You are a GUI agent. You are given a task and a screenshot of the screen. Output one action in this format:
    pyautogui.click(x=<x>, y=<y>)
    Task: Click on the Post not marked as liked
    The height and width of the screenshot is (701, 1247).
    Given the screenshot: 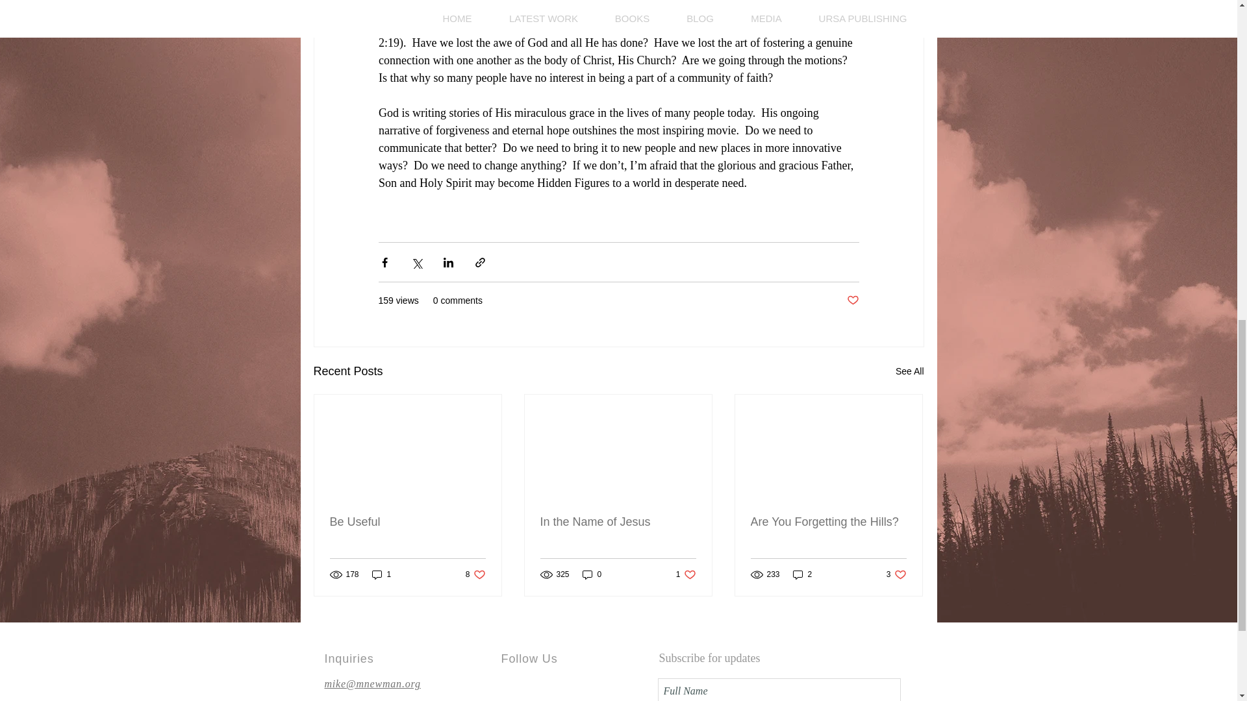 What is the action you would take?
    pyautogui.click(x=686, y=574)
    